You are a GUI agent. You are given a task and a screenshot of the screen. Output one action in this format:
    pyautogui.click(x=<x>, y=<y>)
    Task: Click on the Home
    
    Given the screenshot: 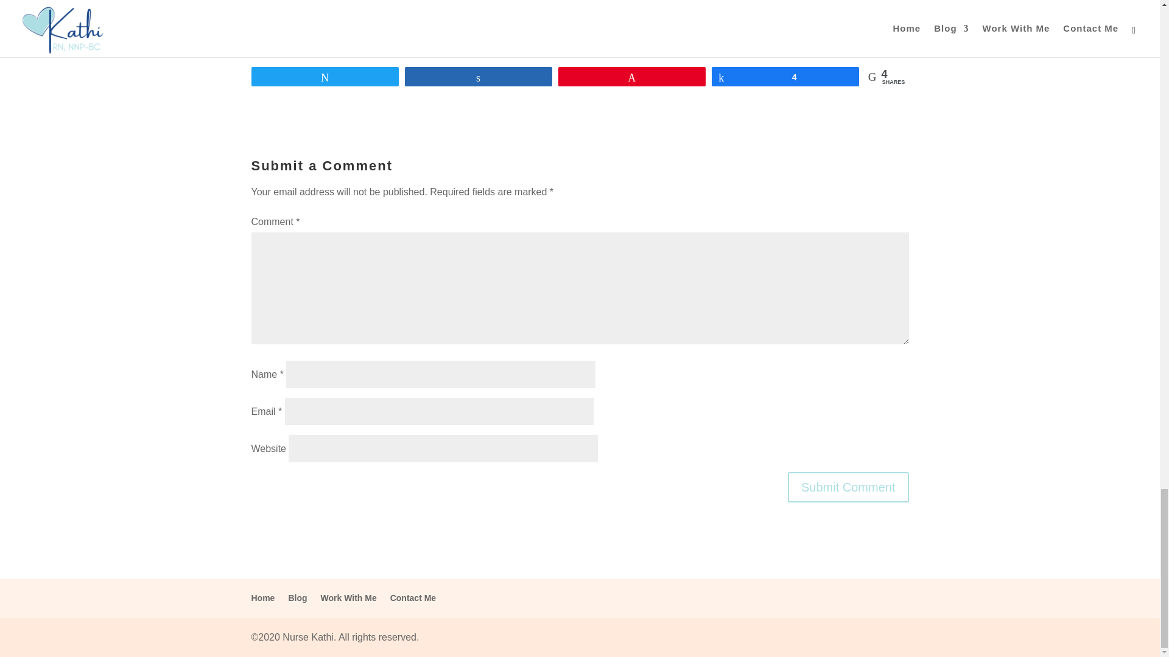 What is the action you would take?
    pyautogui.click(x=263, y=598)
    